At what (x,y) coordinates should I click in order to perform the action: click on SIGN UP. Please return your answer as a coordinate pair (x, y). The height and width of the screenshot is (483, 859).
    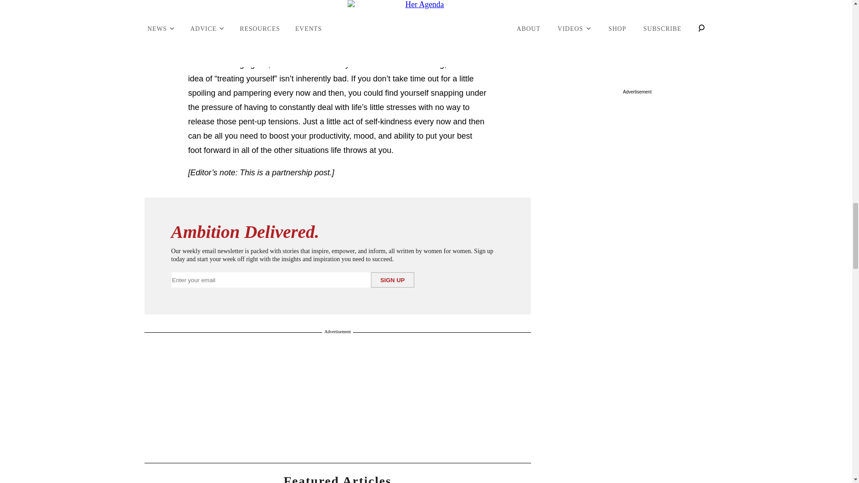
    Looking at the image, I should click on (392, 280).